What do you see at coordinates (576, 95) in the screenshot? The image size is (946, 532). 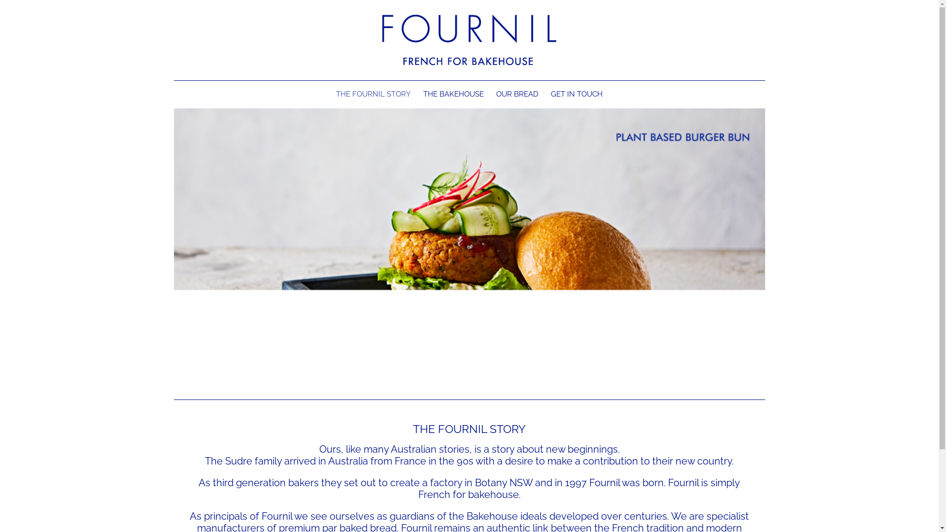 I see `GET IN TOUCH` at bounding box center [576, 95].